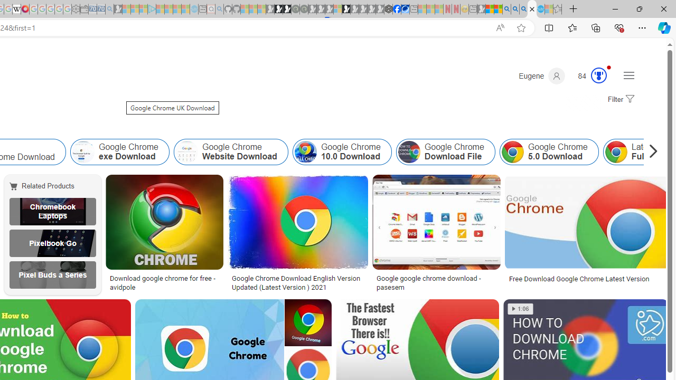  I want to click on Google google chrome download - pasesem, so click(436, 283).